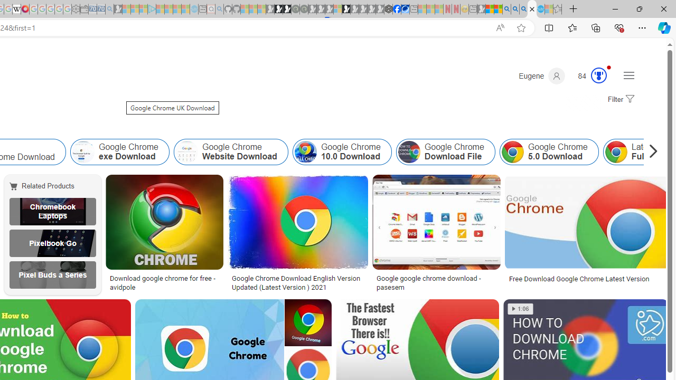  I want to click on Google google chrome download - pasesem, so click(436, 283).